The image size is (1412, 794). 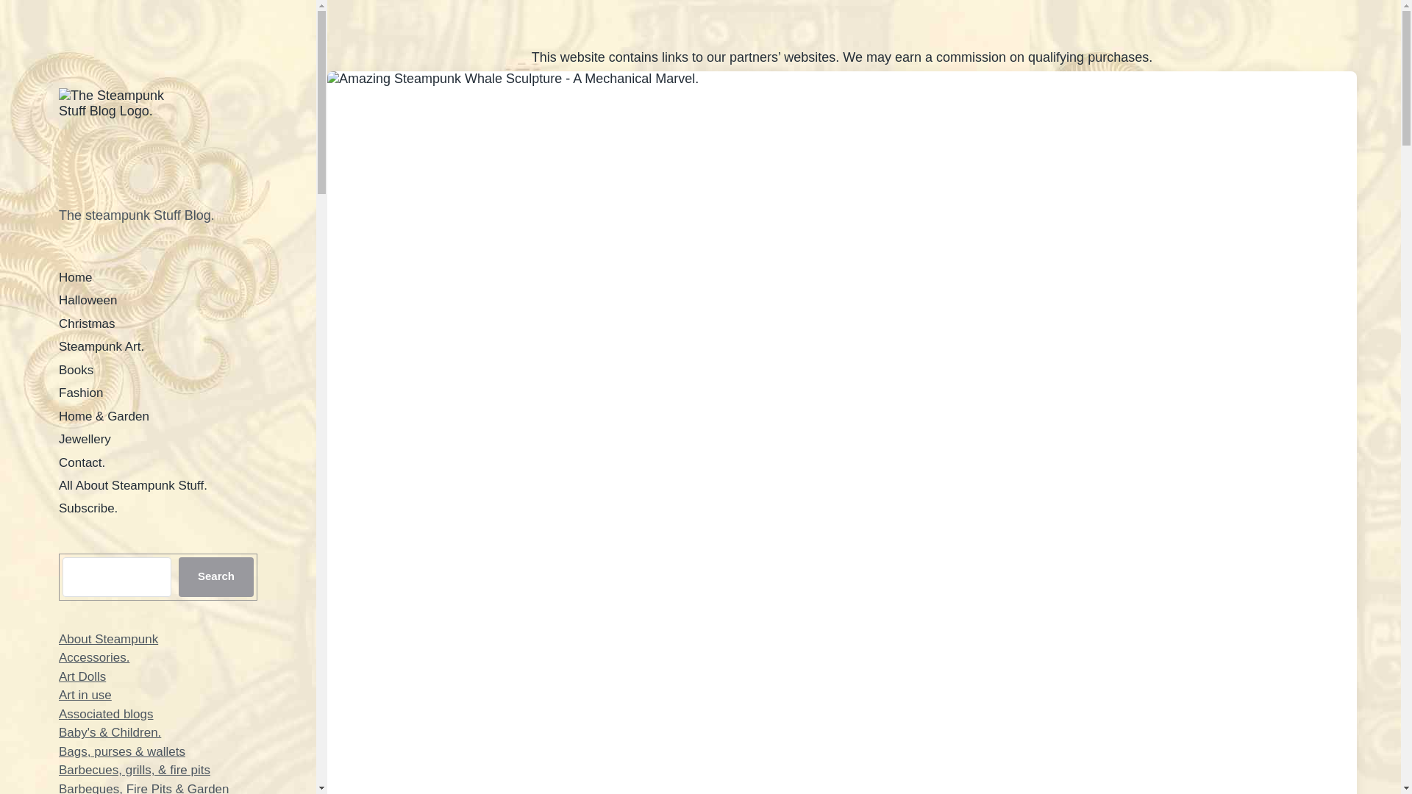 What do you see at coordinates (109, 639) in the screenshot?
I see `About Steampunk` at bounding box center [109, 639].